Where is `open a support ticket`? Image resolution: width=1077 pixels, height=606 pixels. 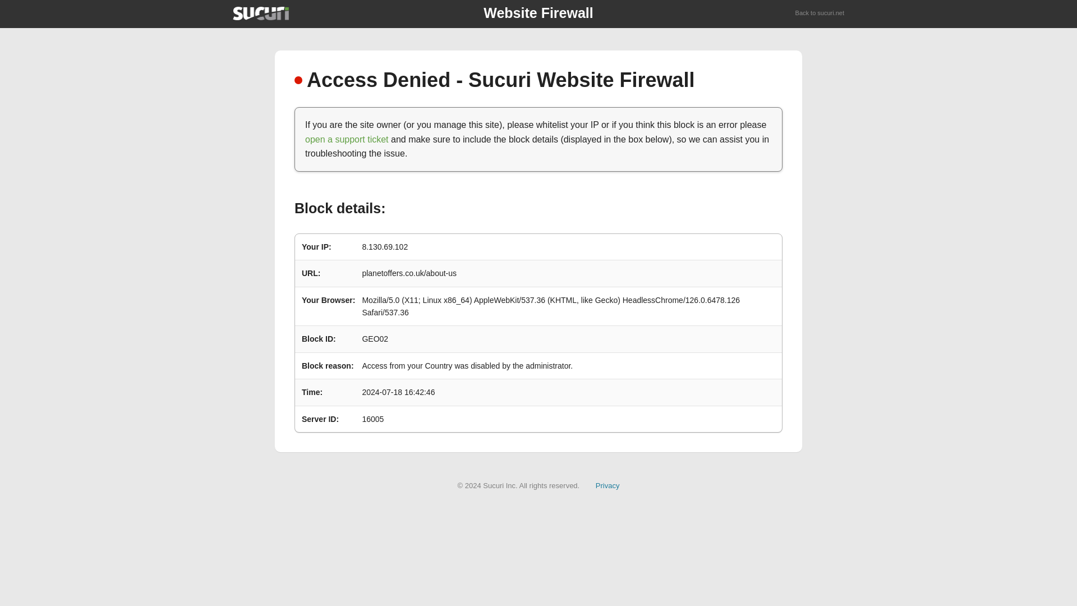
open a support ticket is located at coordinates (347, 139).